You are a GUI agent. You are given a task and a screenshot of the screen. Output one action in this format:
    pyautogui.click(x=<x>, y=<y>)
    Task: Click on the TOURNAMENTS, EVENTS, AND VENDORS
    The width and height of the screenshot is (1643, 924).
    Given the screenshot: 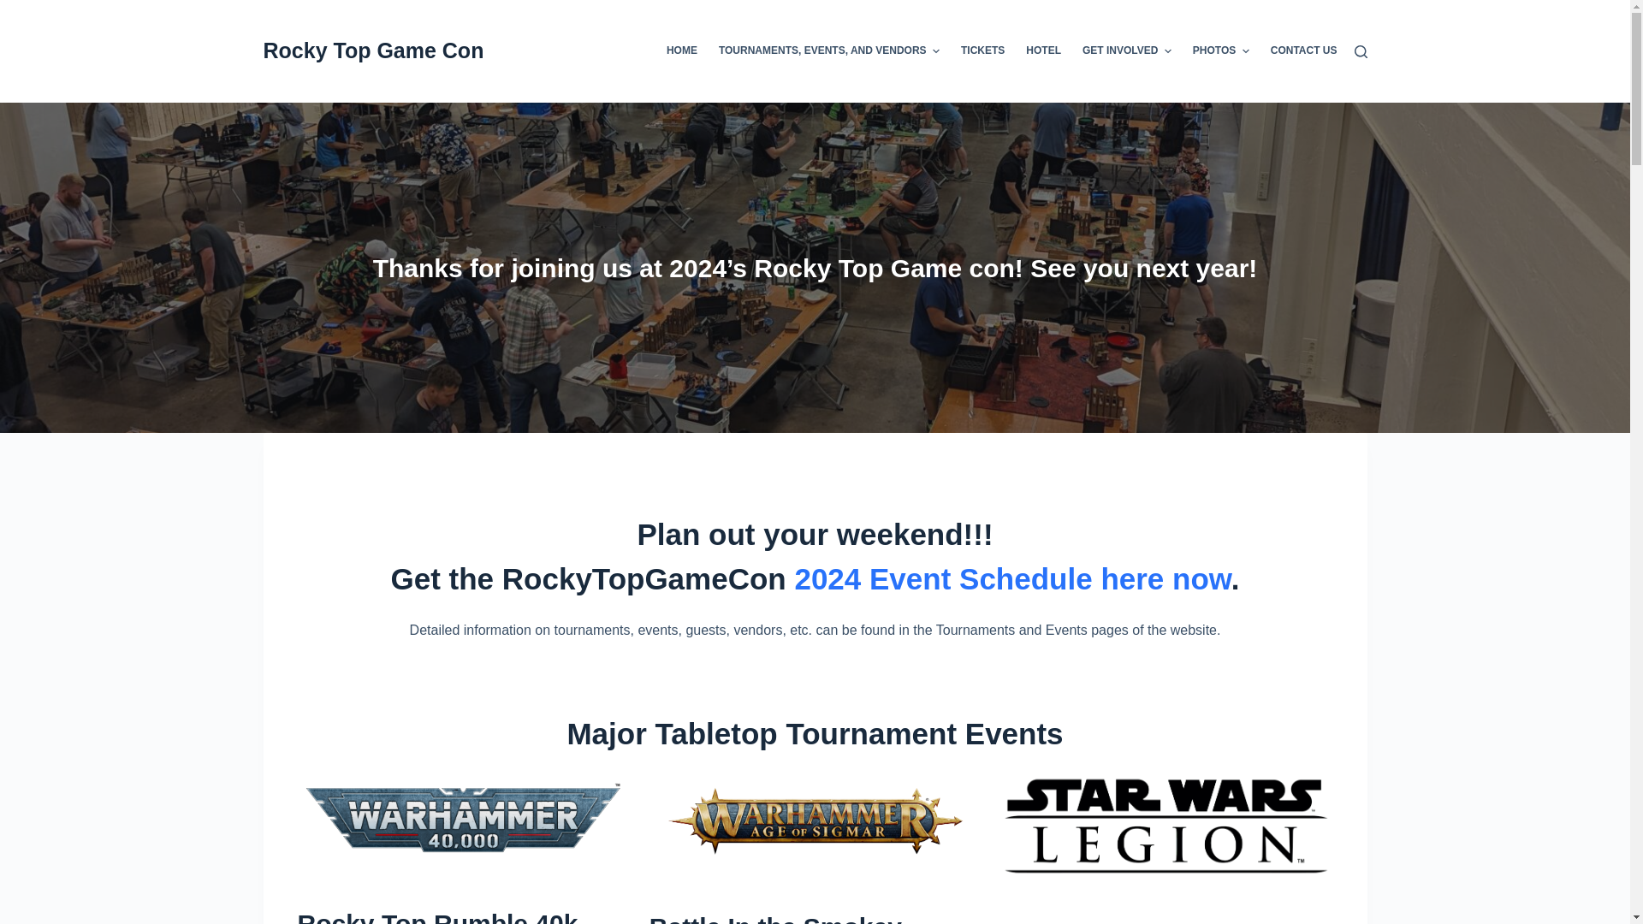 What is the action you would take?
    pyautogui.click(x=828, y=51)
    